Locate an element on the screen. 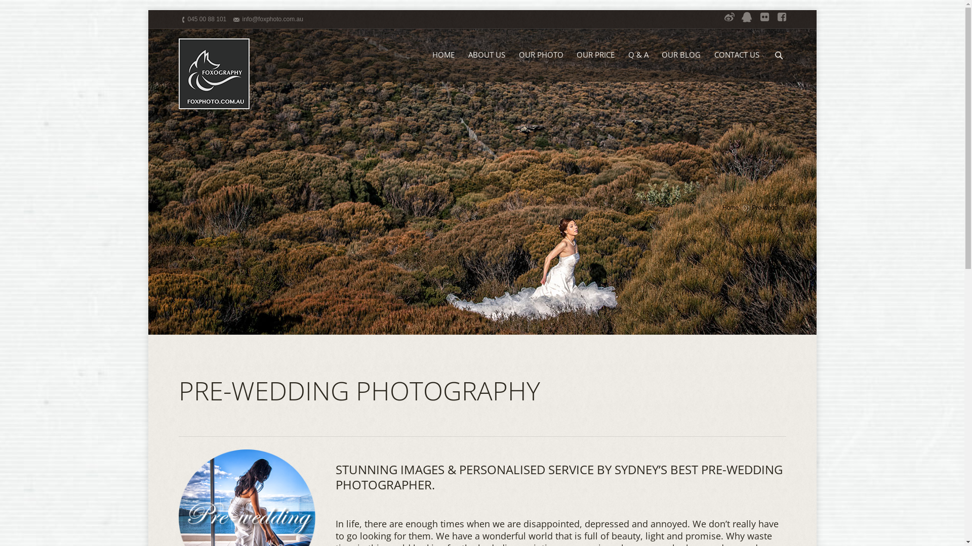 This screenshot has width=972, height=546. OUR PRICE is located at coordinates (596, 56).